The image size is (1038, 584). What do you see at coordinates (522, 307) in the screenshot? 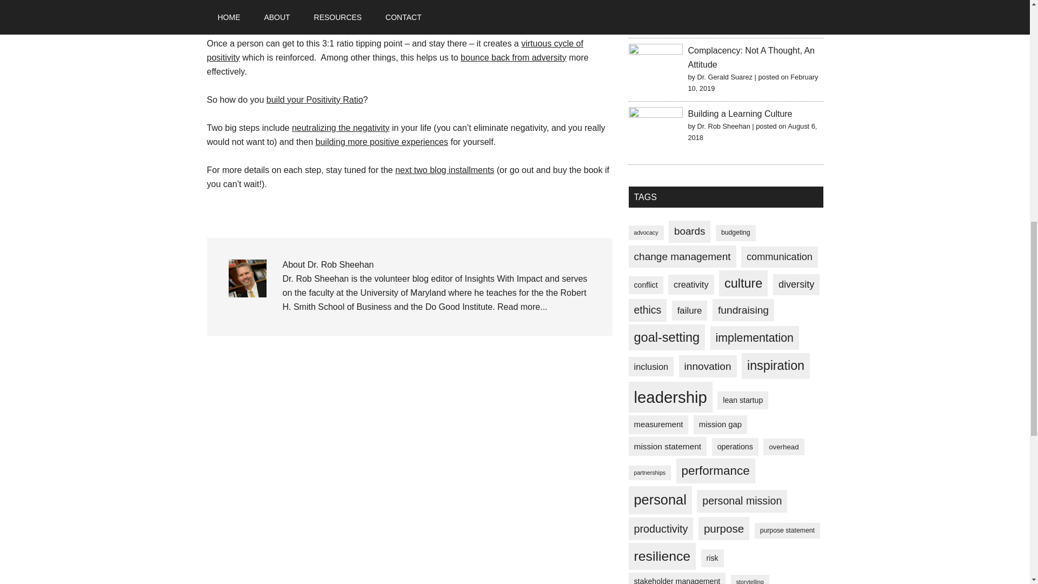
I see `Read more...` at bounding box center [522, 307].